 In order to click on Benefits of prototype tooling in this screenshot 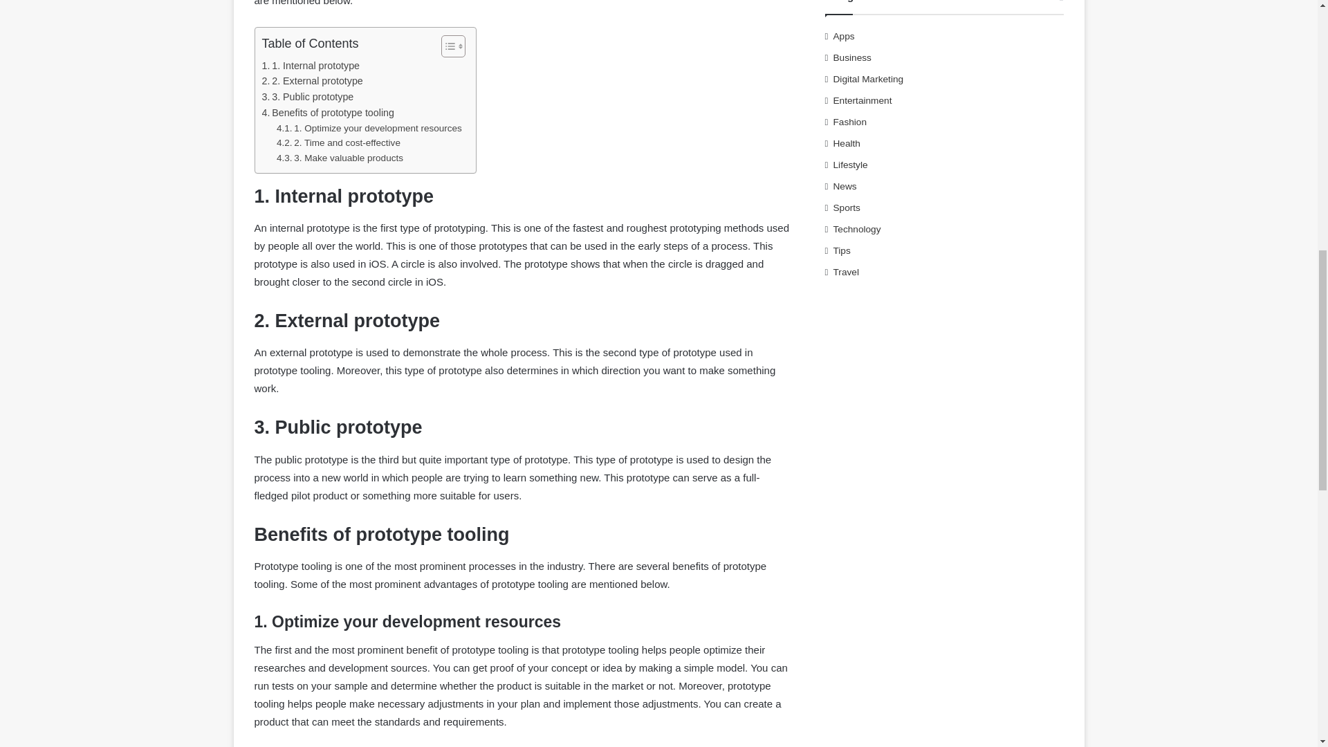, I will do `click(327, 113)`.